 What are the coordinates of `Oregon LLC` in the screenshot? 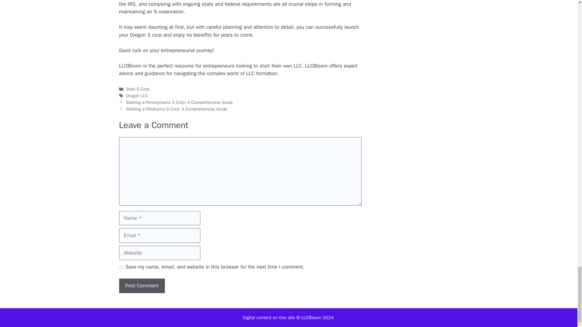 It's located at (137, 96).